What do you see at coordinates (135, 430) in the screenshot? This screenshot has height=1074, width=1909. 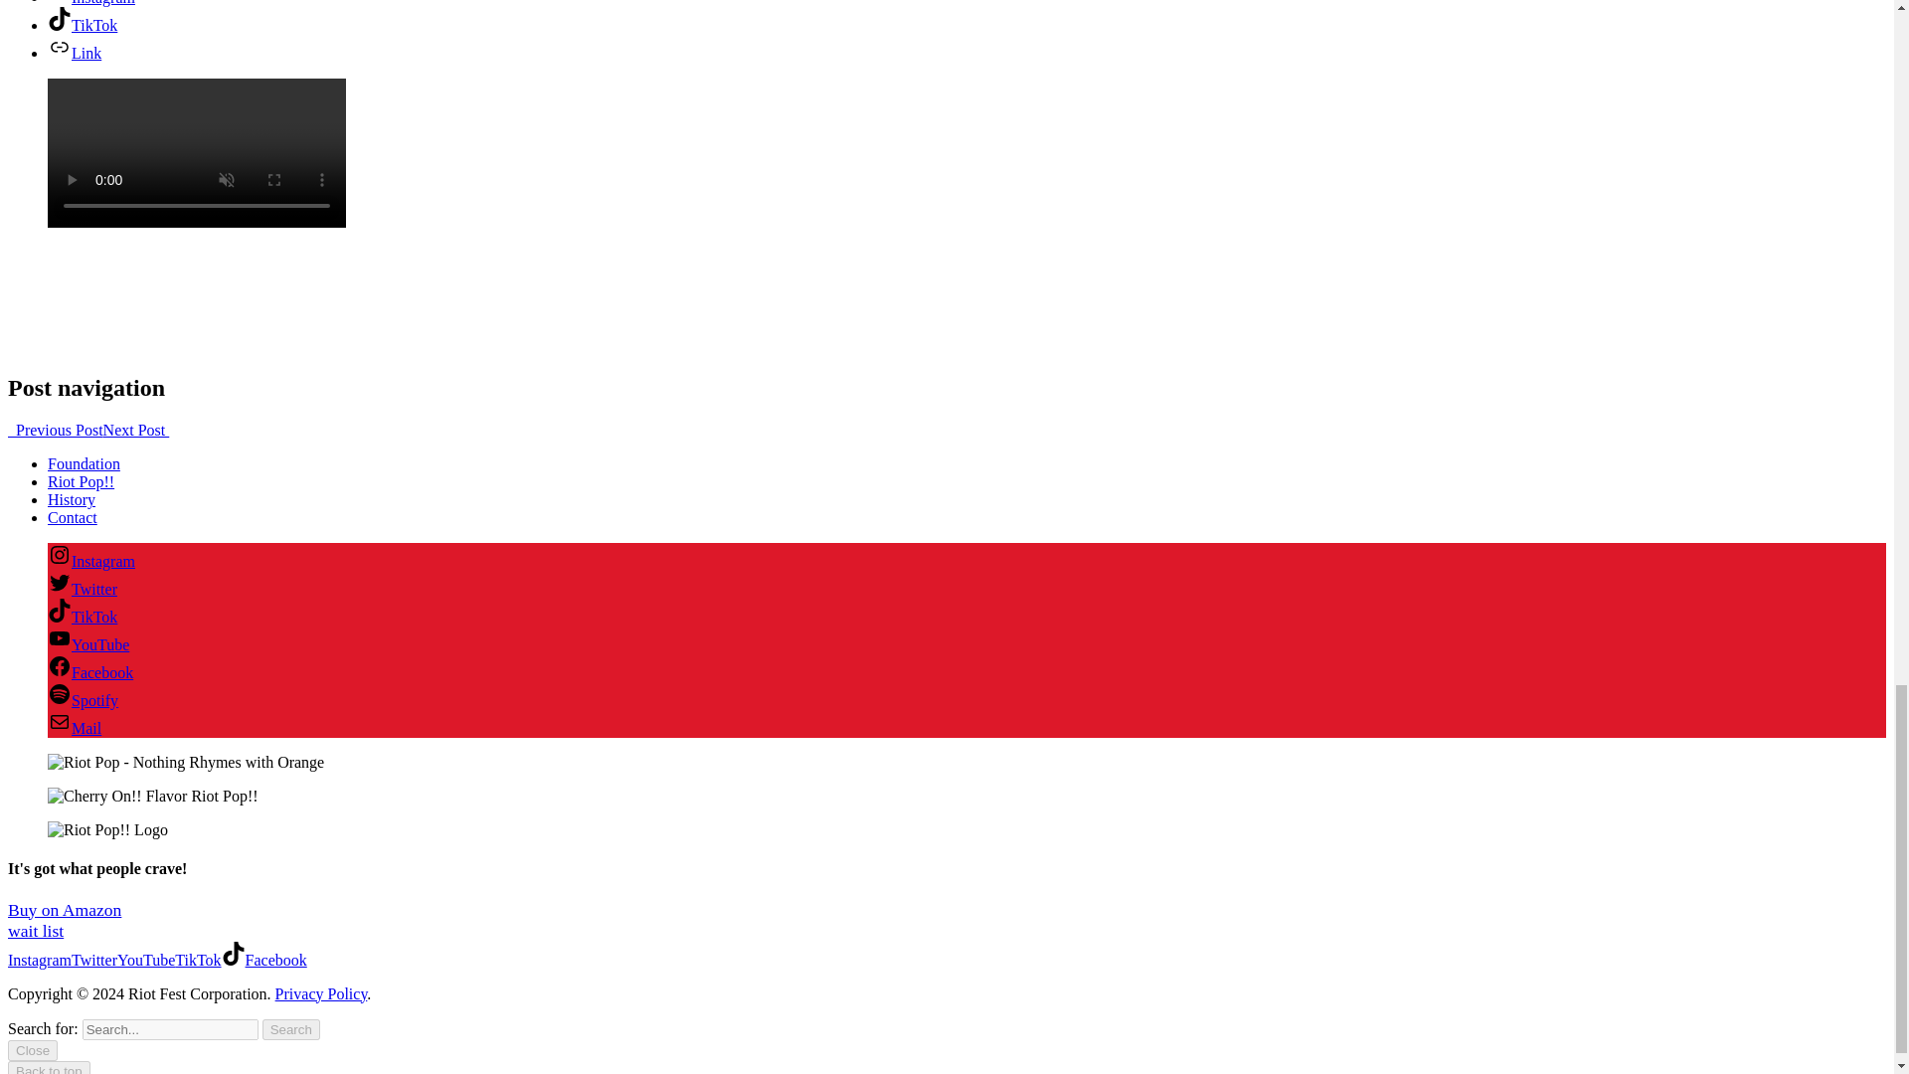 I see `Next Post ` at bounding box center [135, 430].